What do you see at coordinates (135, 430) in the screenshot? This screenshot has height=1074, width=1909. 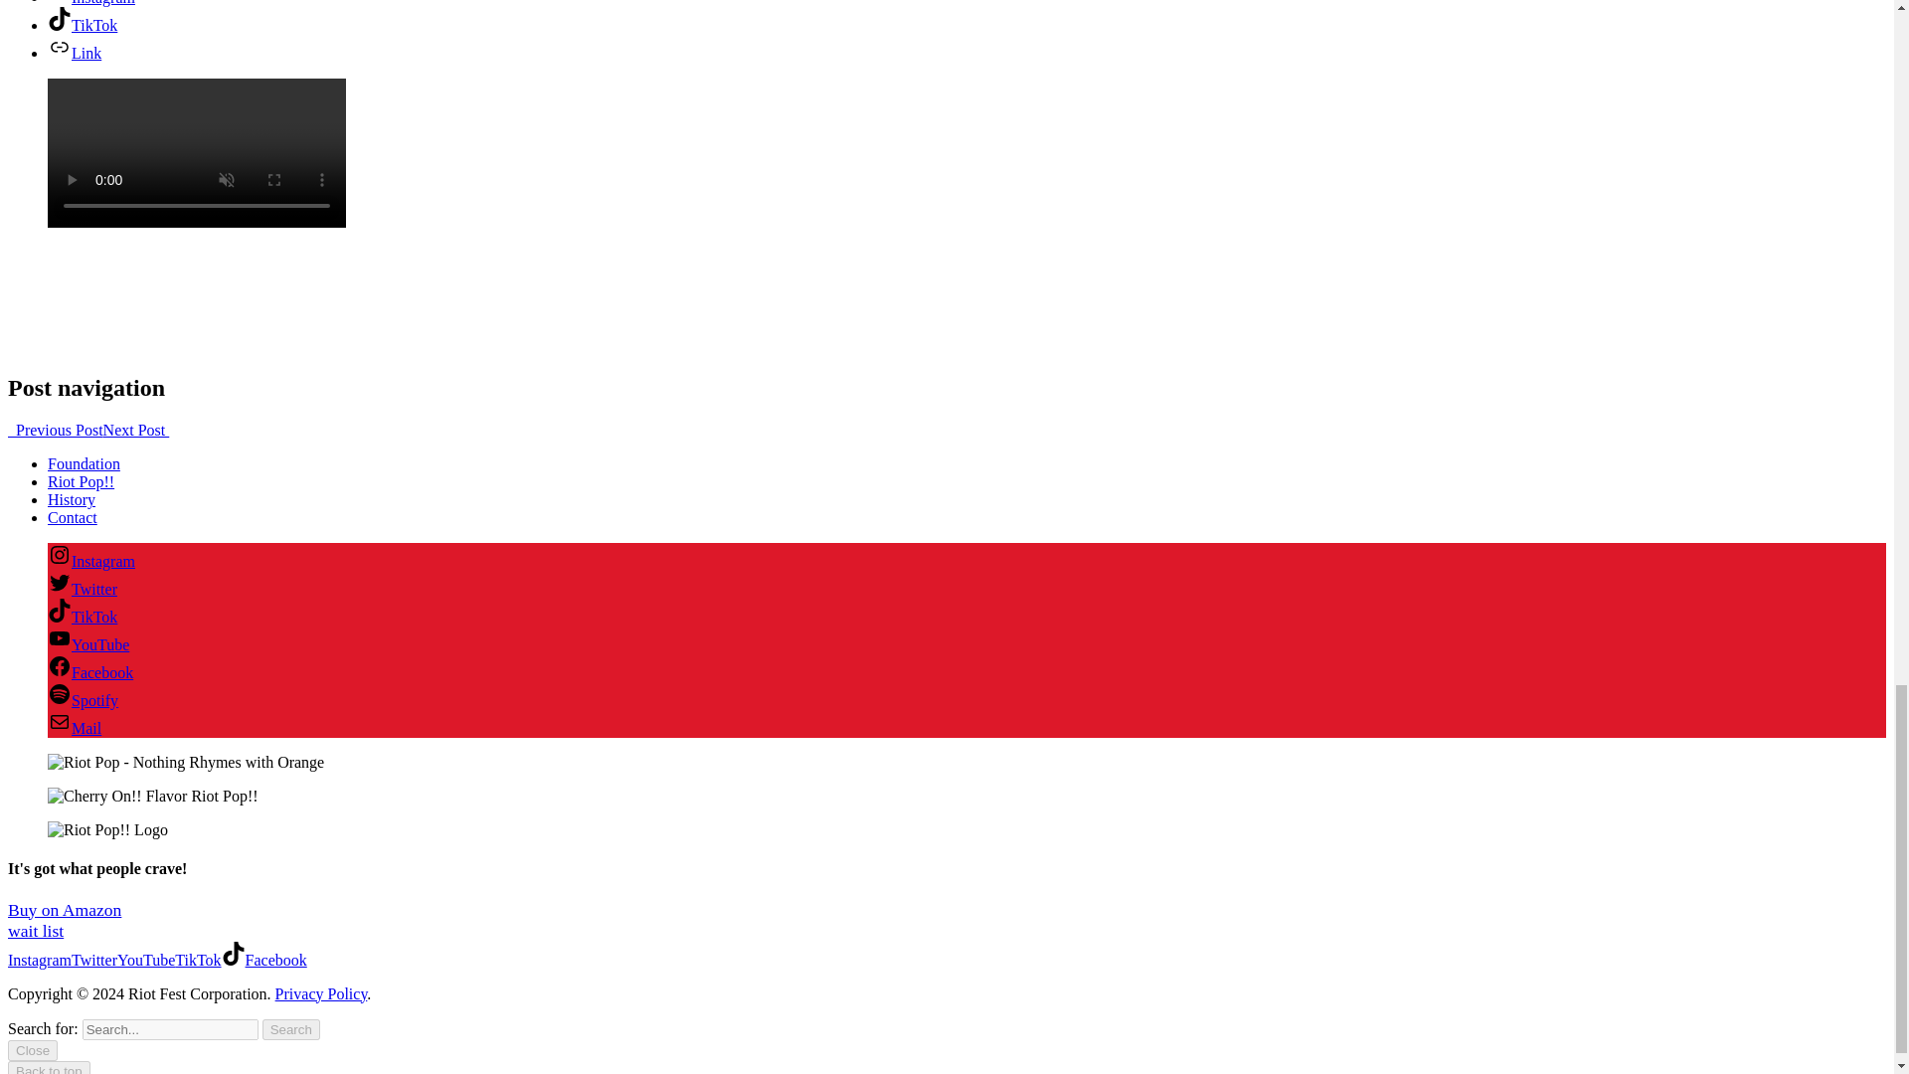 I see `Next Post ` at bounding box center [135, 430].